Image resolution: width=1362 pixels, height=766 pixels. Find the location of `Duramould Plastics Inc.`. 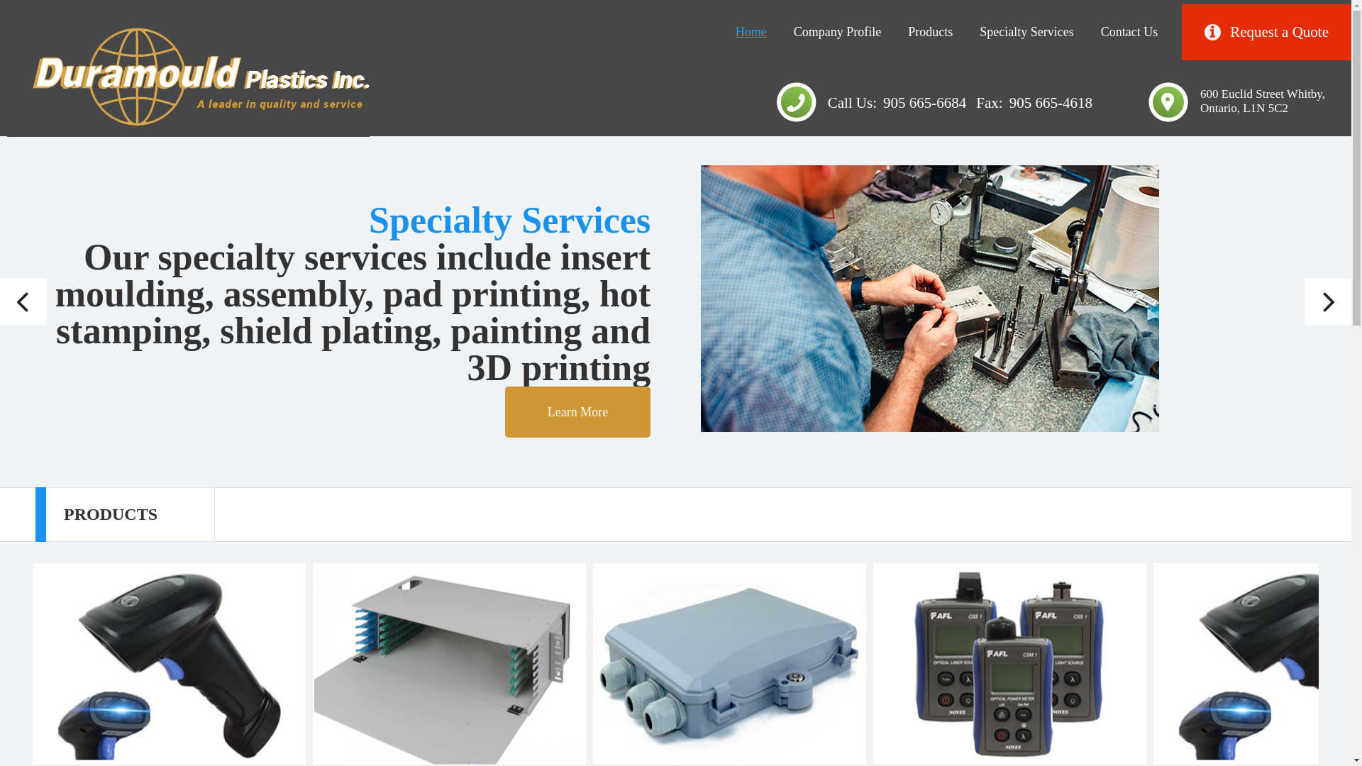

Duramould Plastics Inc. is located at coordinates (187, 77).